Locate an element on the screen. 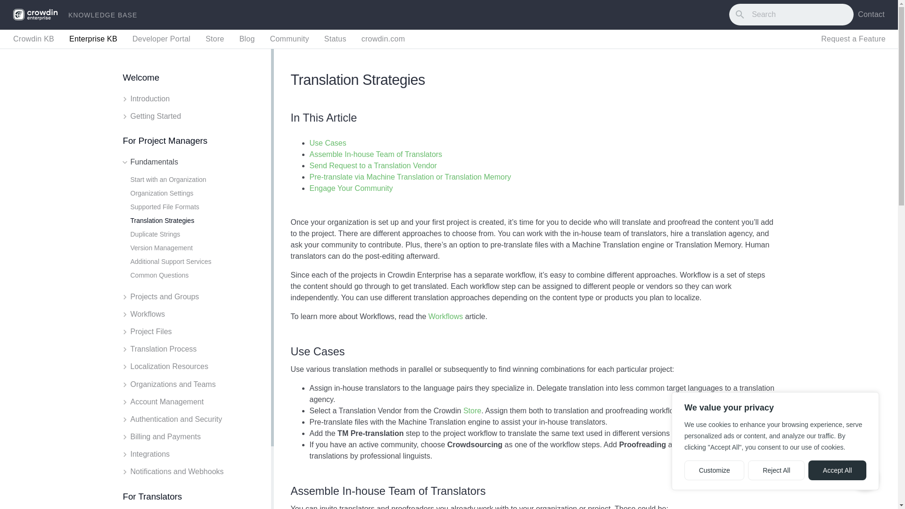 This screenshot has height=509, width=905. Blog is located at coordinates (247, 39).